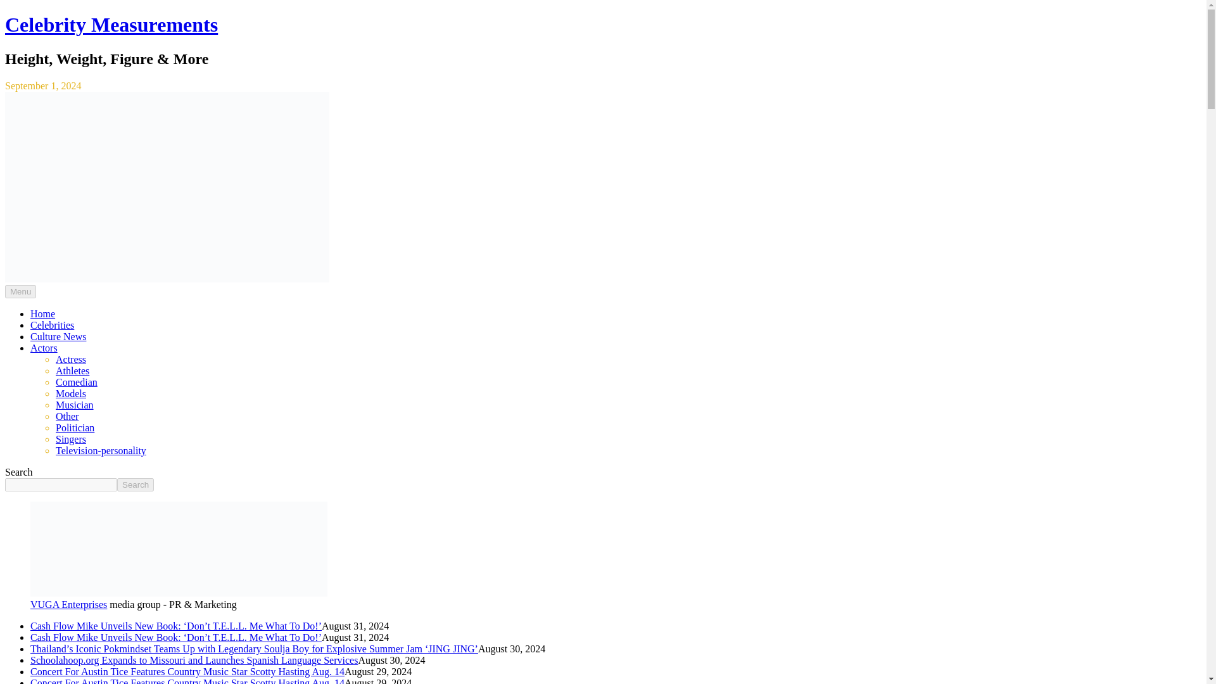 The width and height of the screenshot is (1216, 684). Describe the element at coordinates (76, 383) in the screenshot. I see `Comedian` at that location.